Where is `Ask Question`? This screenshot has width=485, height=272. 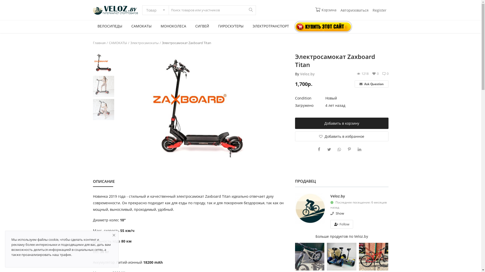
Ask Question is located at coordinates (371, 84).